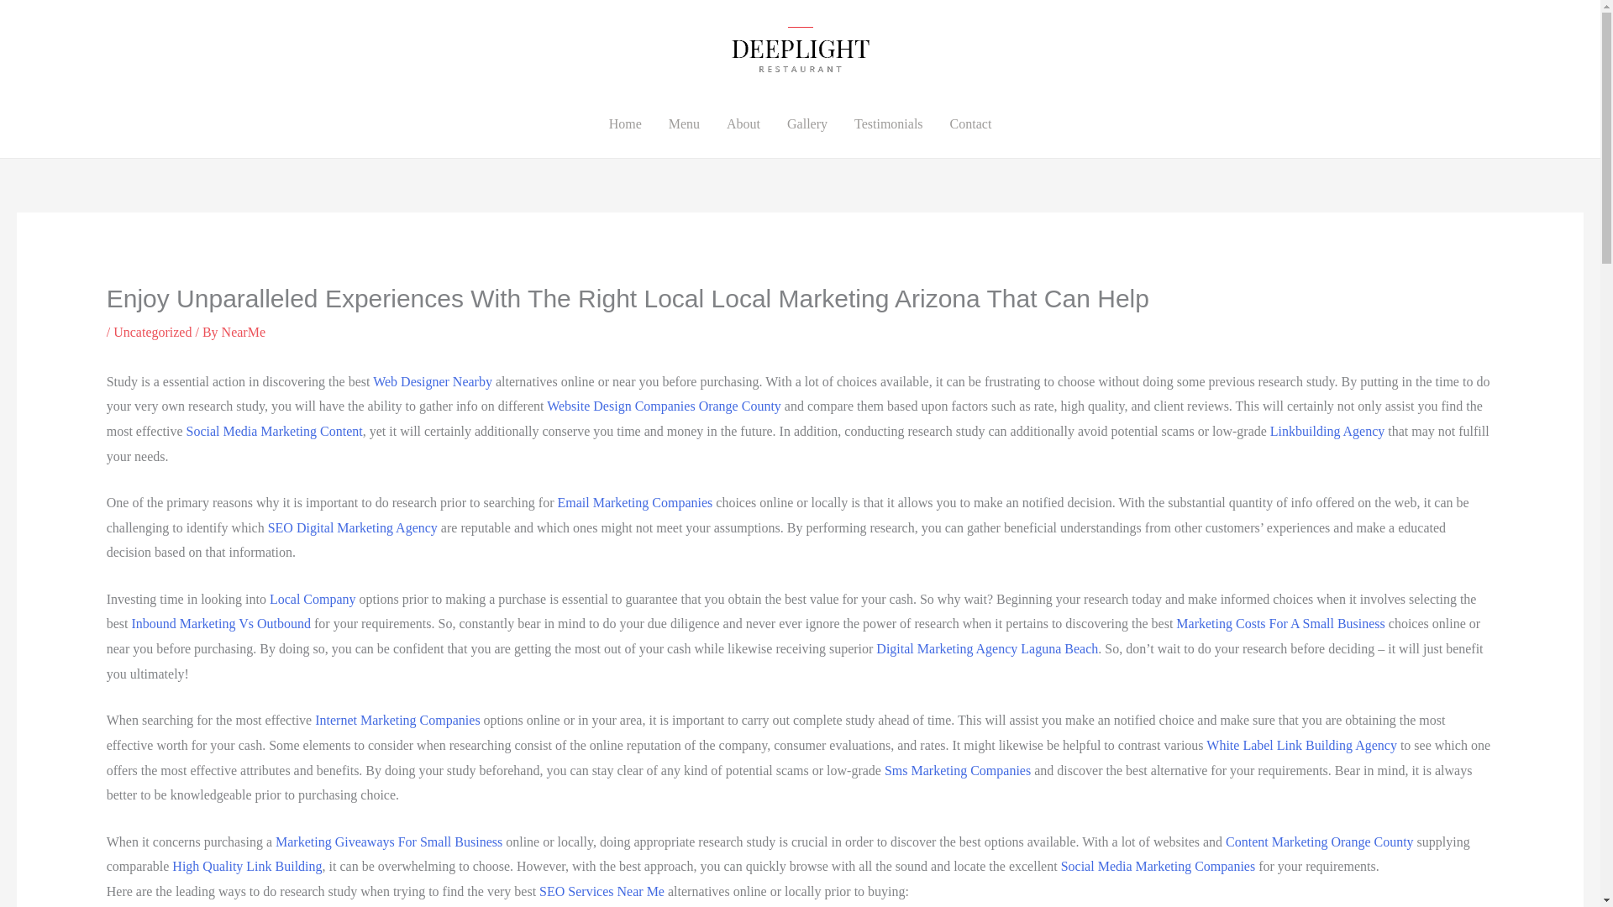  I want to click on Internet Marketing Companies, so click(397, 720).